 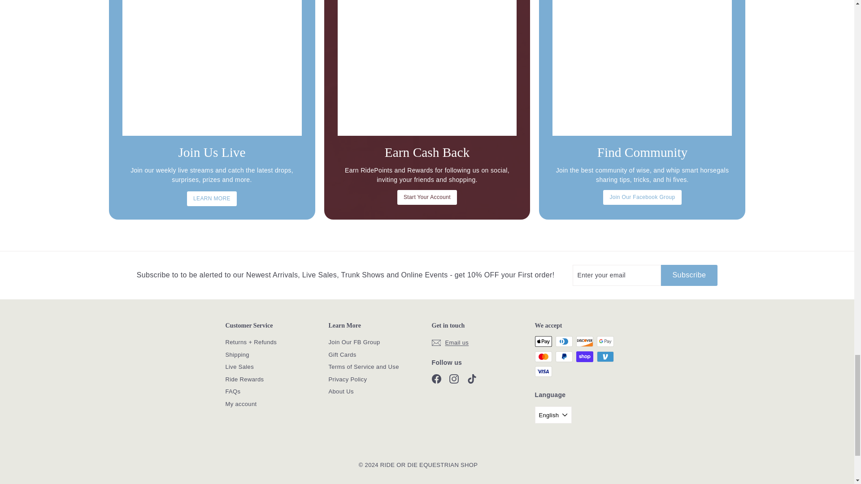 What do you see at coordinates (564, 341) in the screenshot?
I see `Diners Club` at bounding box center [564, 341].